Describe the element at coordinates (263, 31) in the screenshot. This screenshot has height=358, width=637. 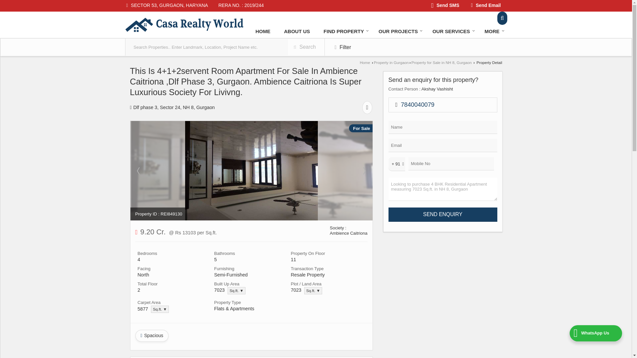
I see `HOME` at that location.